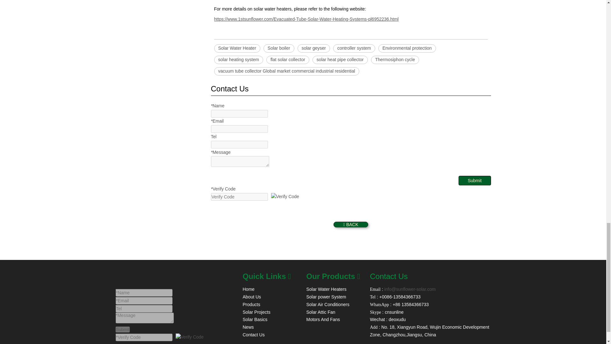 This screenshot has width=611, height=344. Describe the element at coordinates (237, 48) in the screenshot. I see `Solar Water Heater` at that location.